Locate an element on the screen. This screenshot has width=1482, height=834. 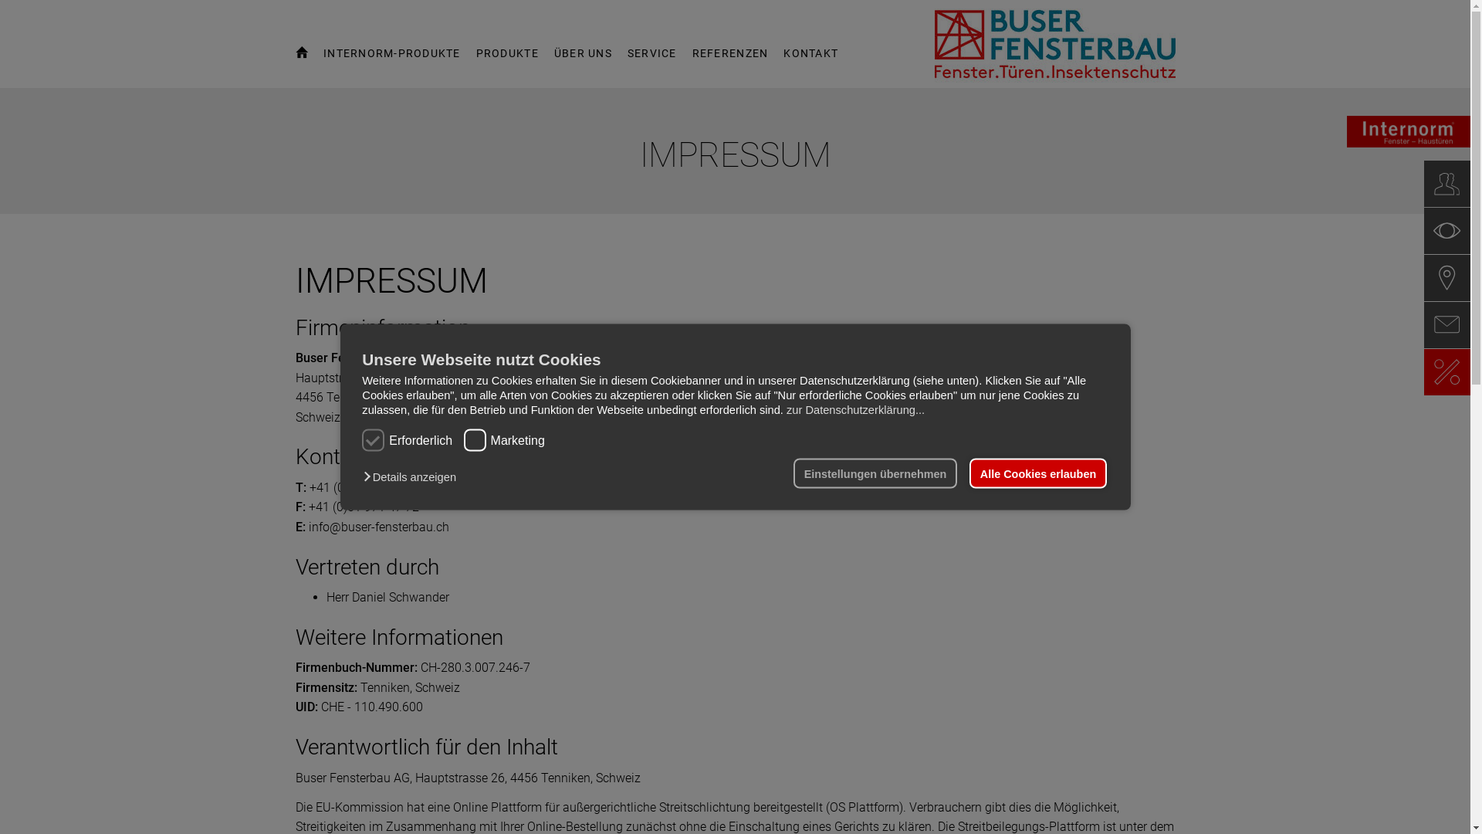
SERVICE is located at coordinates (652, 61).